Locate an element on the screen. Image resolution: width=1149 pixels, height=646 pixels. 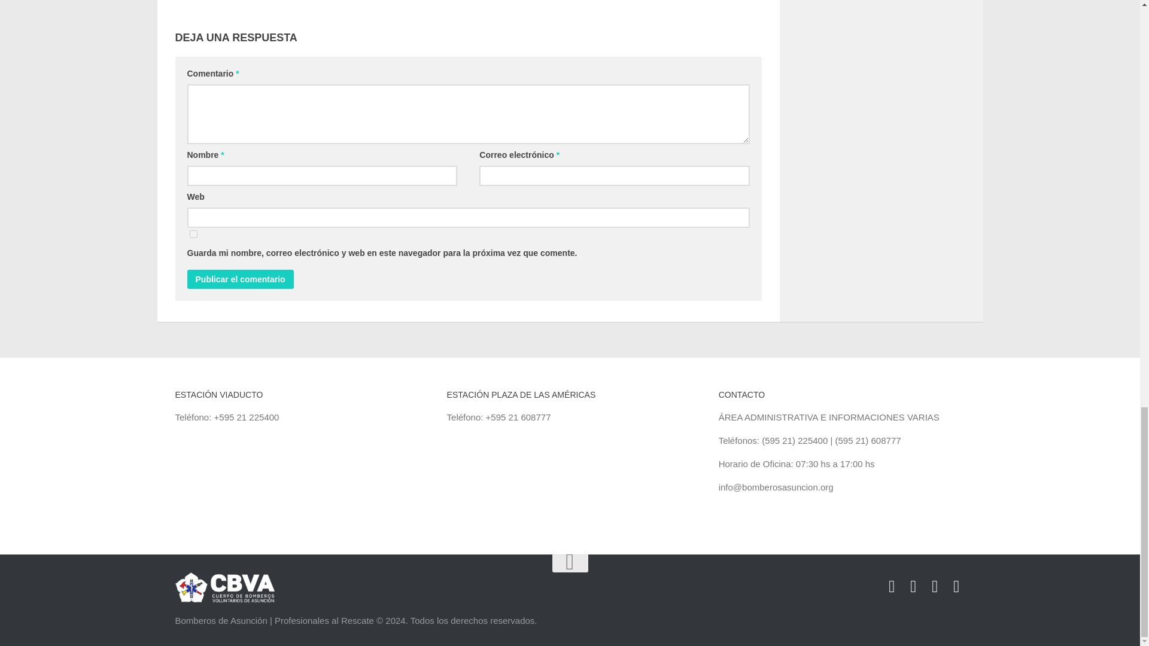
Publicar el comentario is located at coordinates (239, 279).